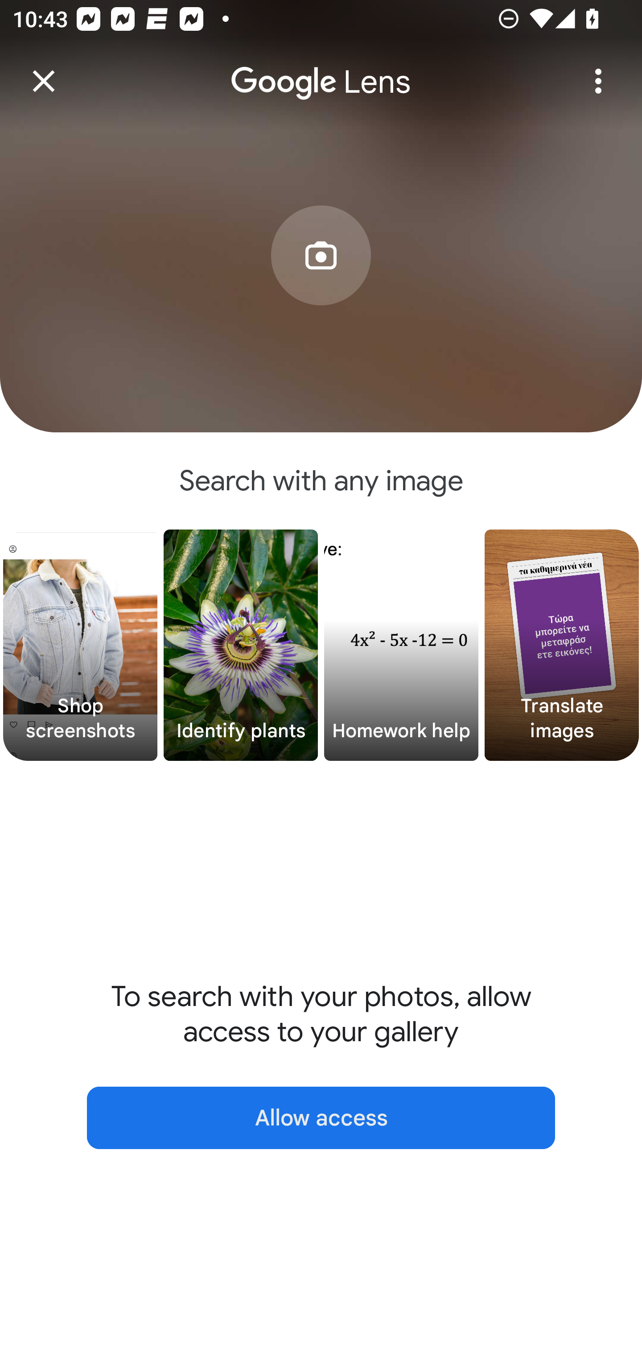  Describe the element at coordinates (321, 282) in the screenshot. I see `Search with your camera` at that location.